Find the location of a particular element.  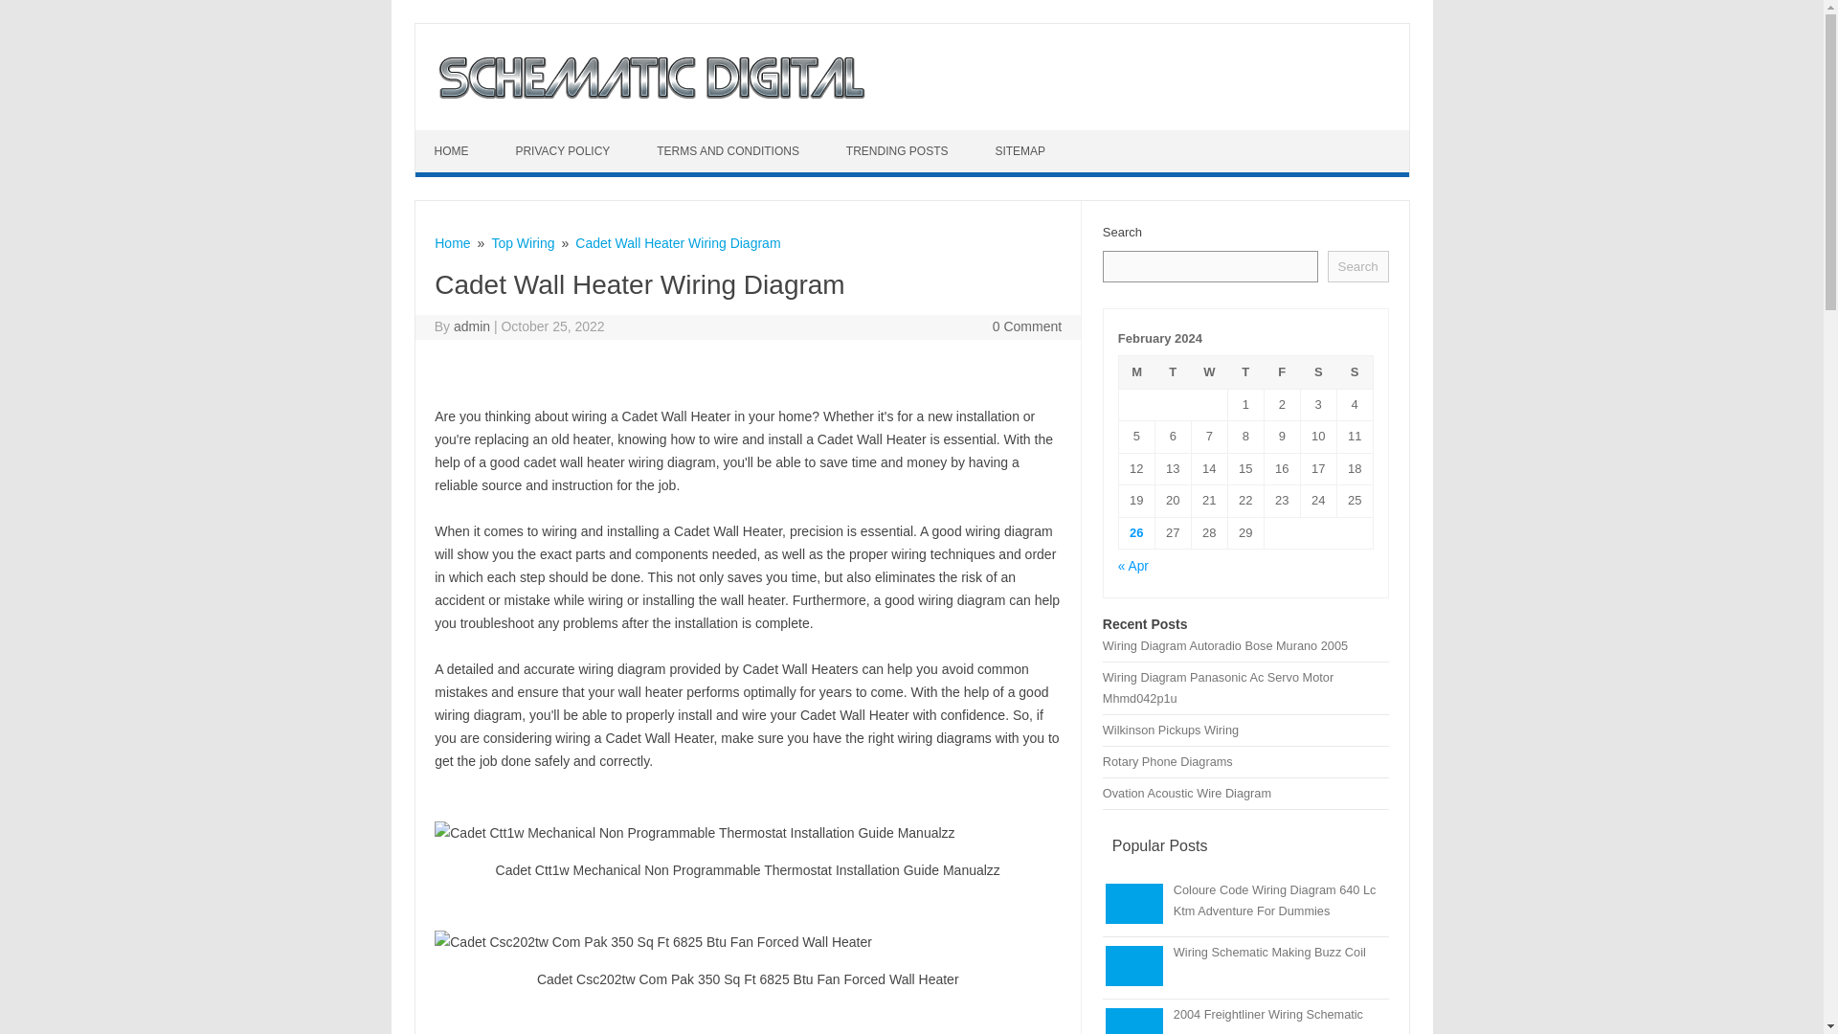

Coloure Code Wiring Diagram 640 Lc Ktm Adventure For Dummies is located at coordinates (1275, 900).